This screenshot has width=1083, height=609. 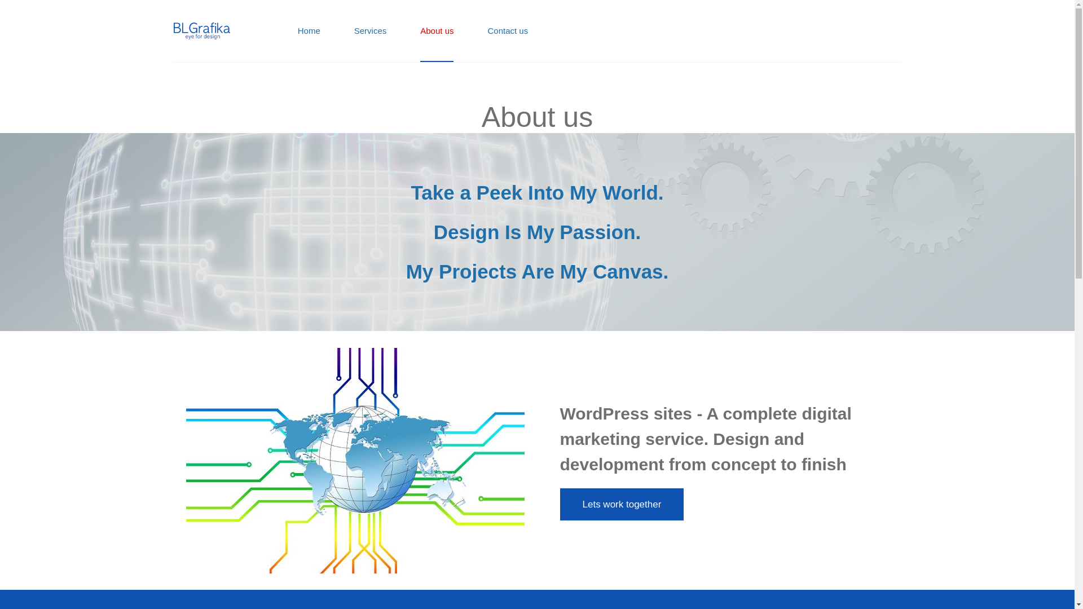 I want to click on About us, so click(x=437, y=31).